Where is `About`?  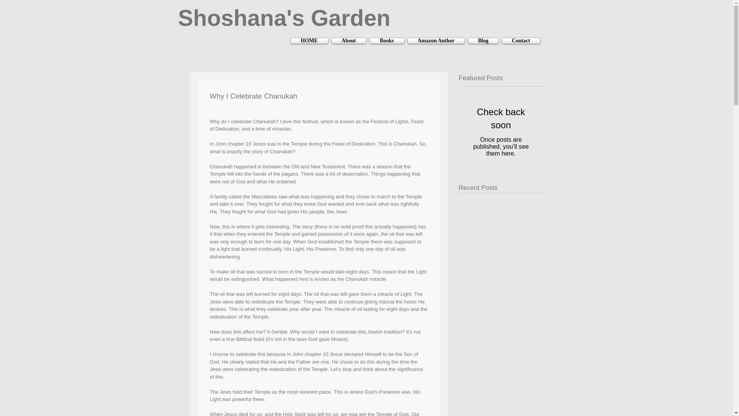 About is located at coordinates (348, 41).